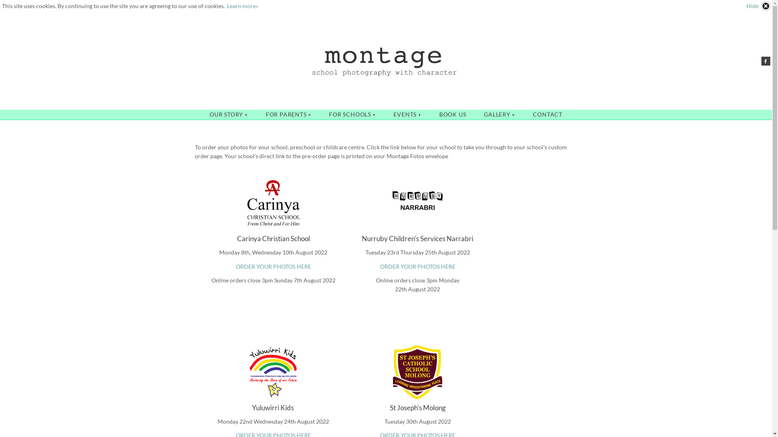  Describe the element at coordinates (274, 266) in the screenshot. I see `ORDER YOUR PHOTOS HERE` at that location.